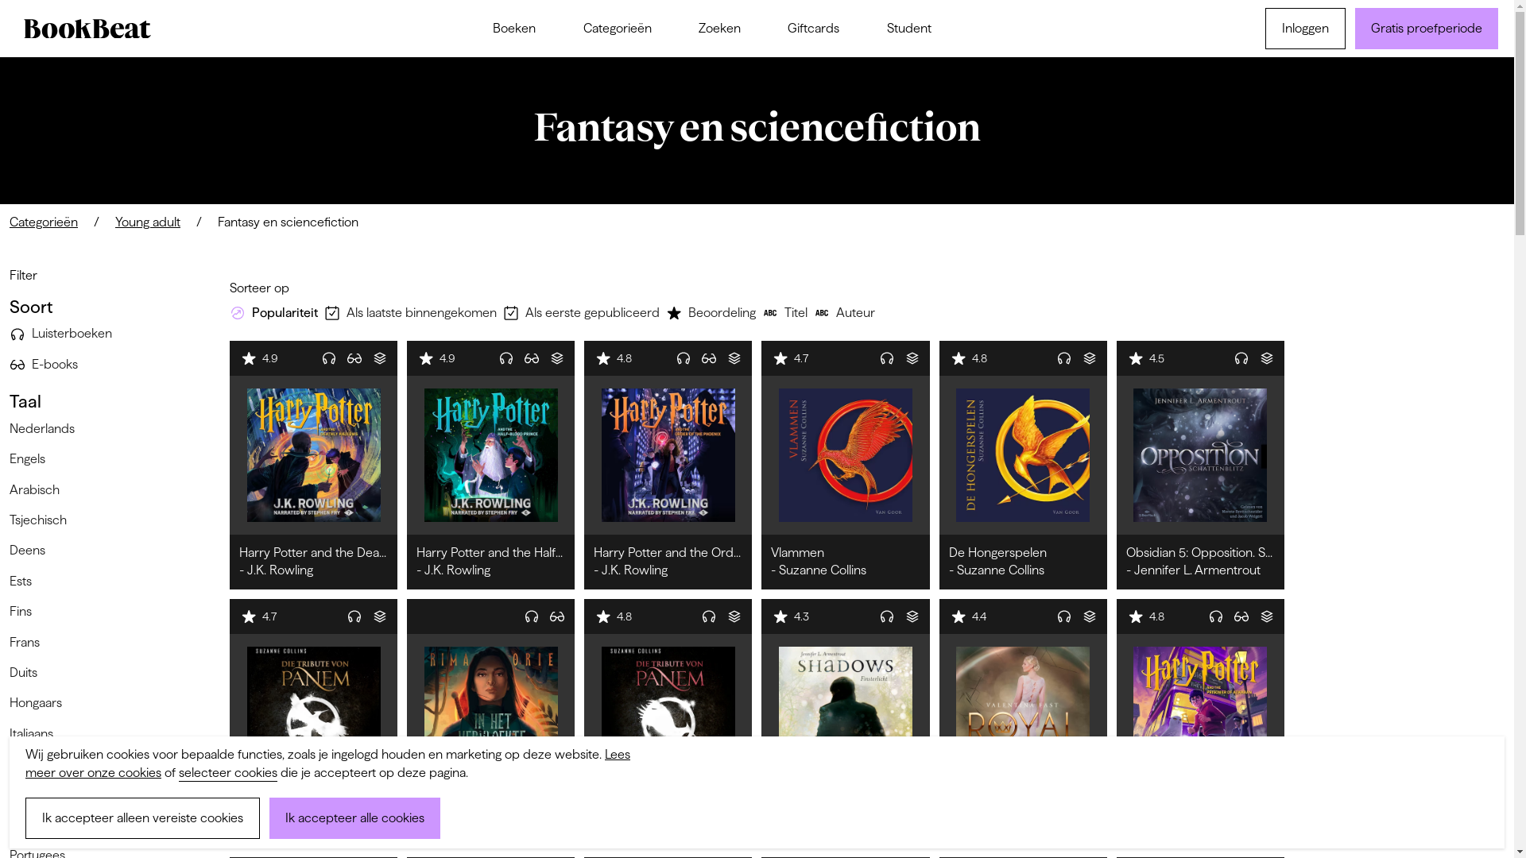  I want to click on E-books, so click(47, 365).